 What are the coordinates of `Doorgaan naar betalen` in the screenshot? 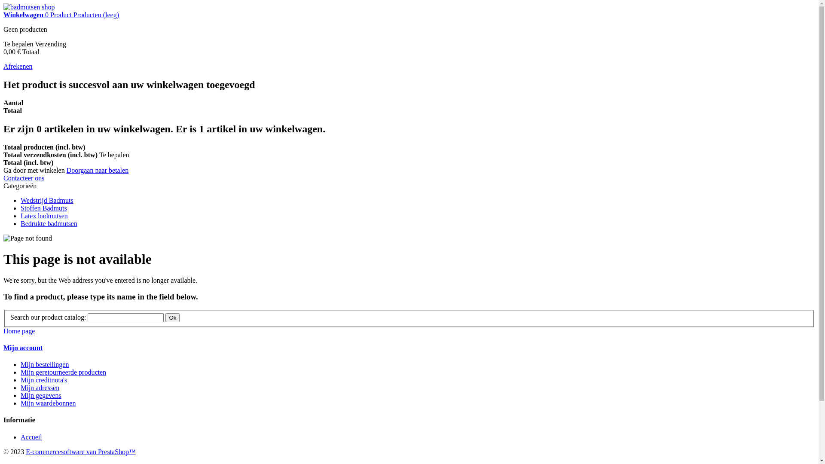 It's located at (98, 170).